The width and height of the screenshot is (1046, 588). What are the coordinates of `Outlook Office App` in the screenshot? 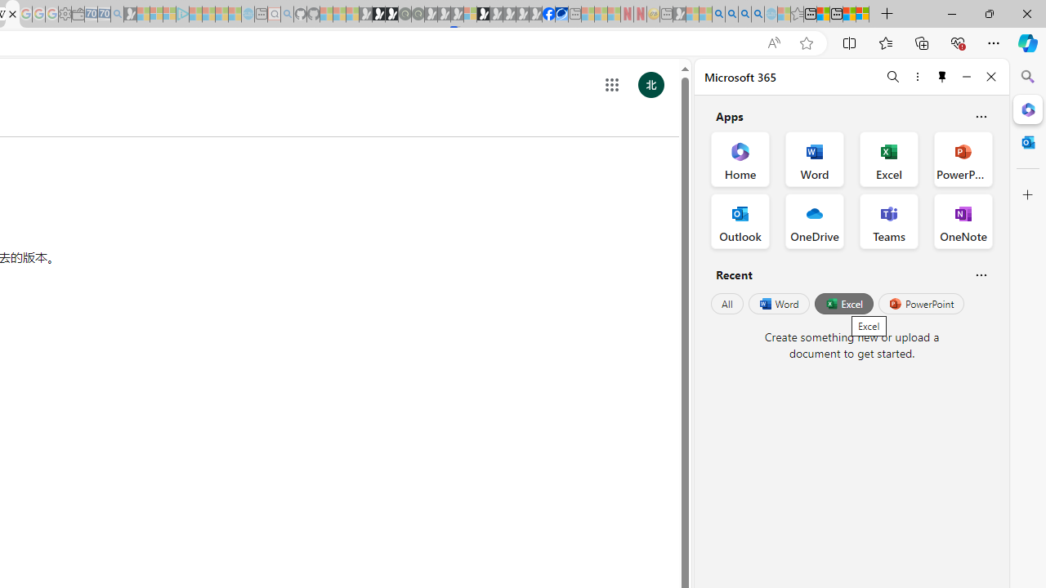 It's located at (740, 220).